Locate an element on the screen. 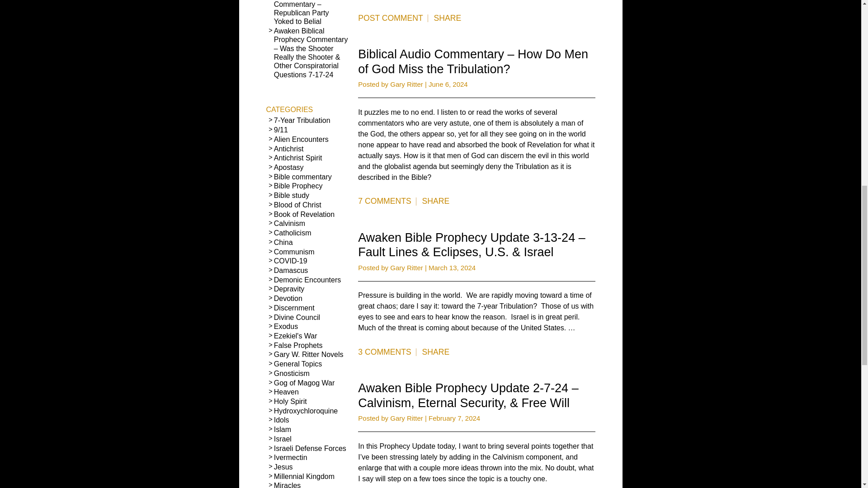 The height and width of the screenshot is (488, 868). POST COMMENT is located at coordinates (392, 18).